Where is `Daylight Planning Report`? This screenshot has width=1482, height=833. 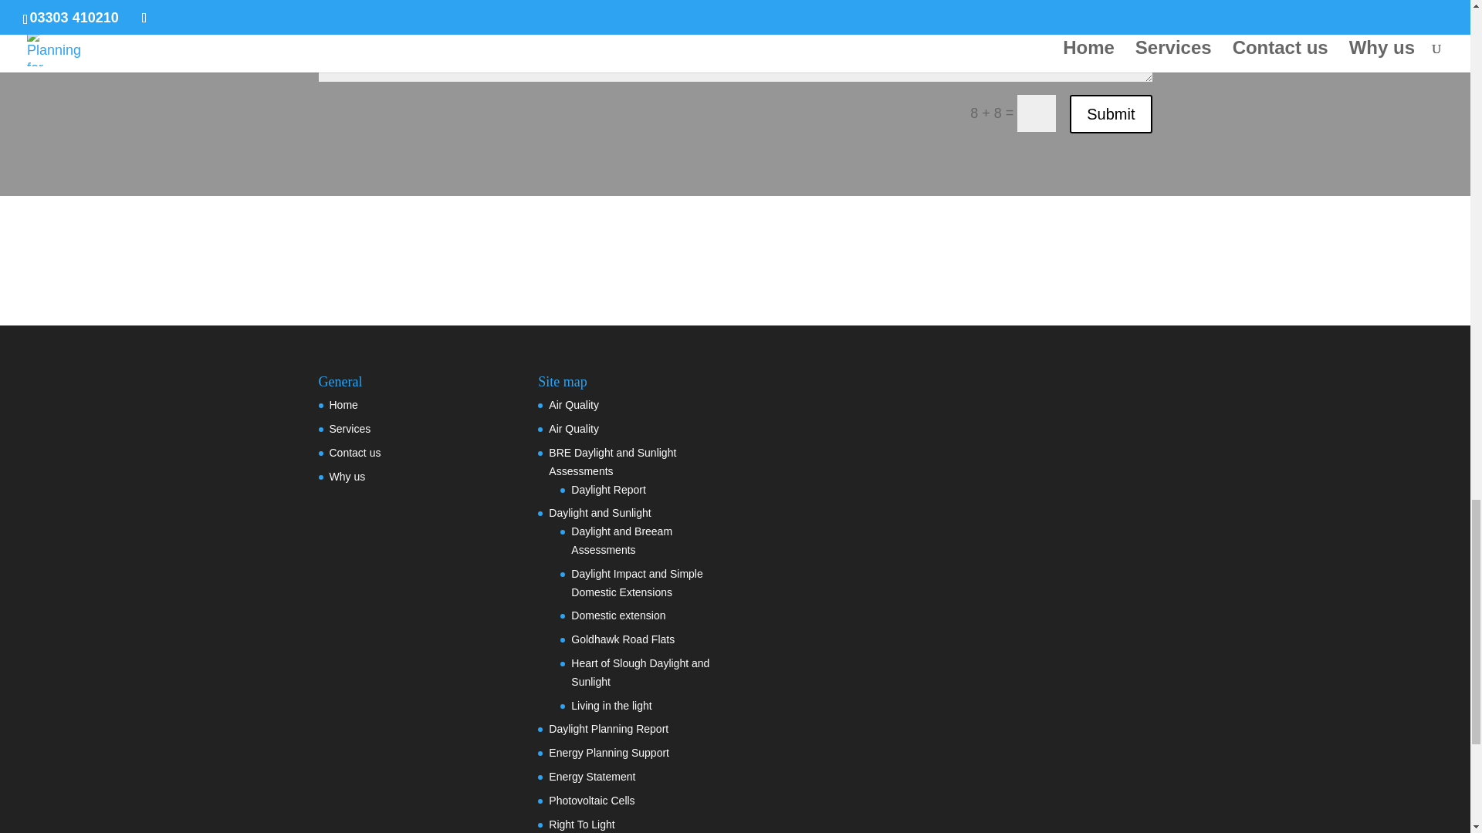
Daylight Planning Report is located at coordinates (608, 728).